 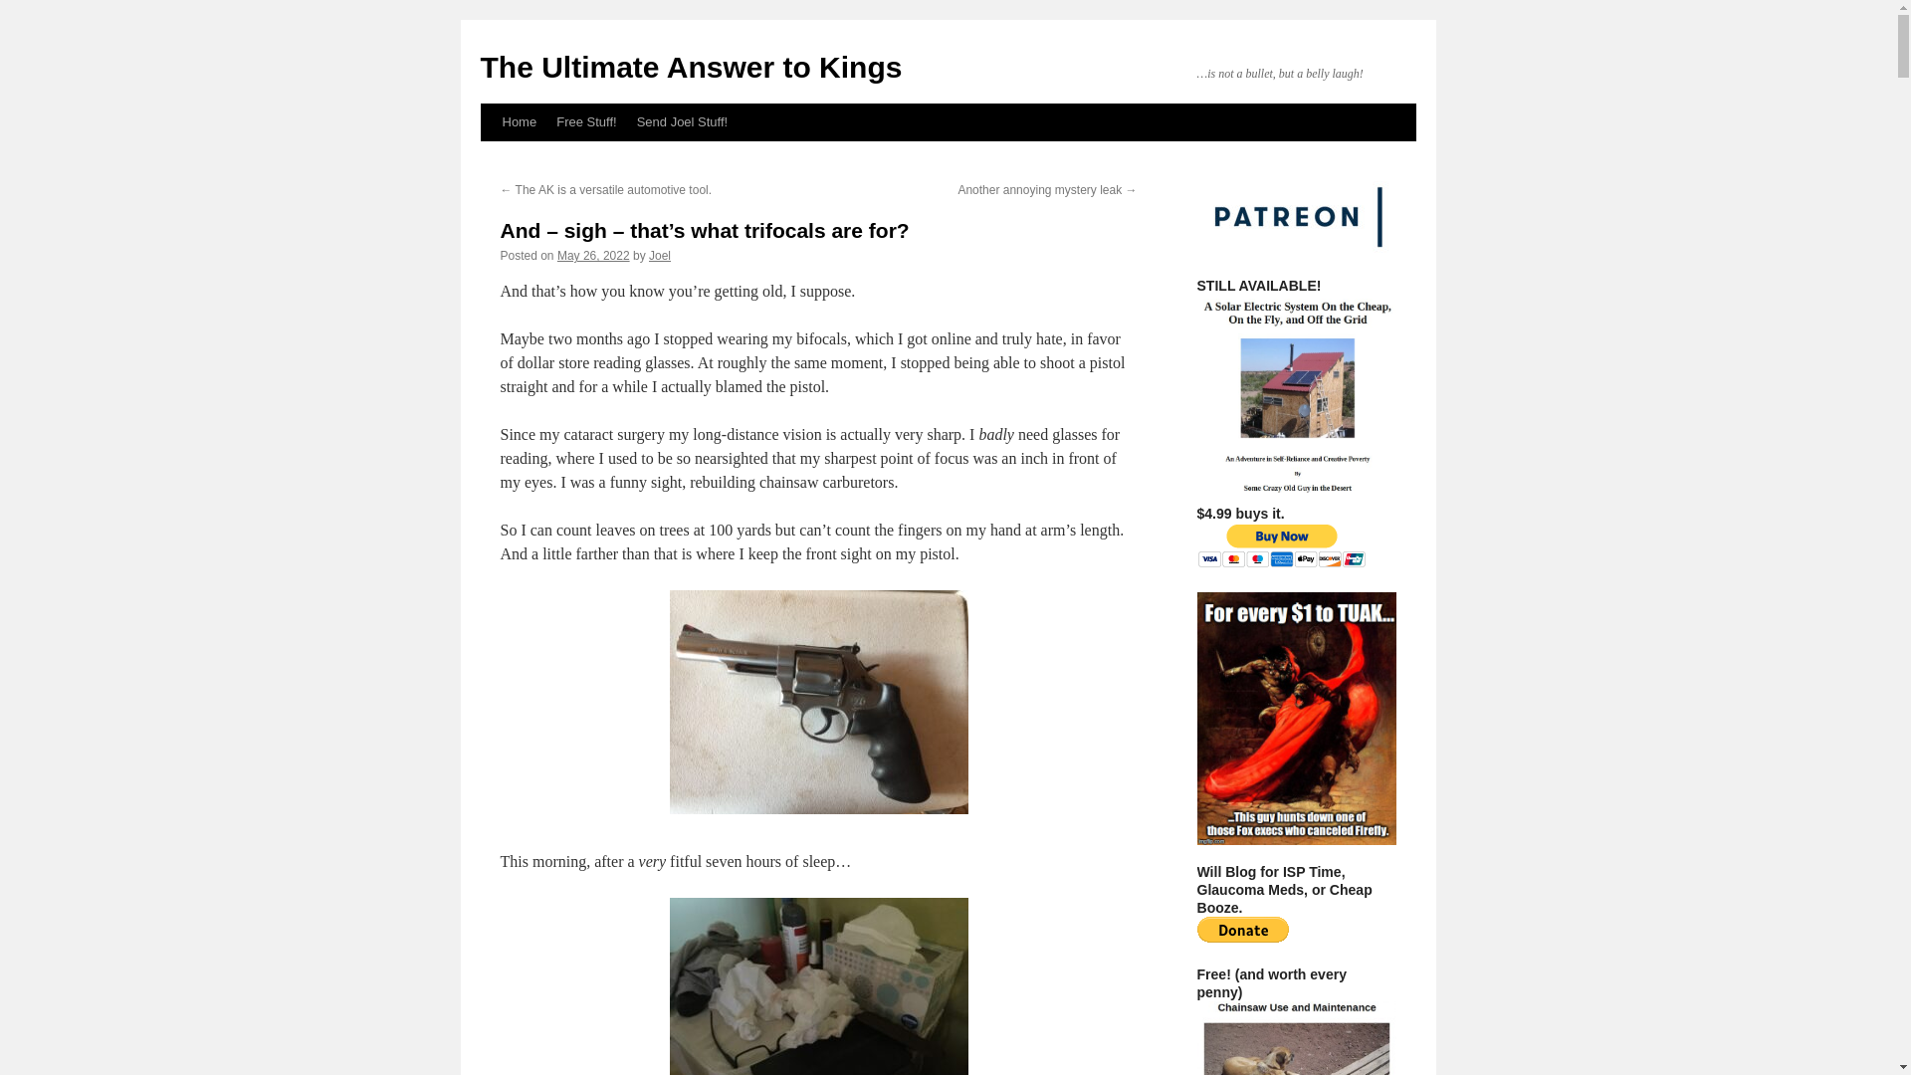 What do you see at coordinates (682, 121) in the screenshot?
I see `Send Joel Stuff!` at bounding box center [682, 121].